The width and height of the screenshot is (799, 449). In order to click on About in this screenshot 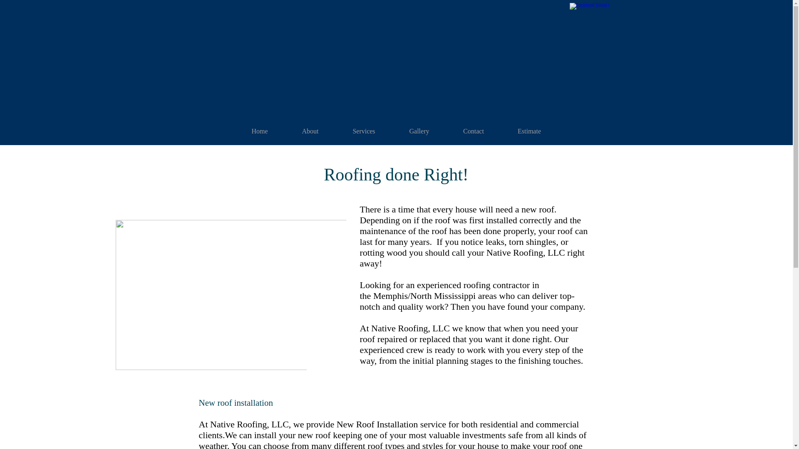, I will do `click(310, 131)`.